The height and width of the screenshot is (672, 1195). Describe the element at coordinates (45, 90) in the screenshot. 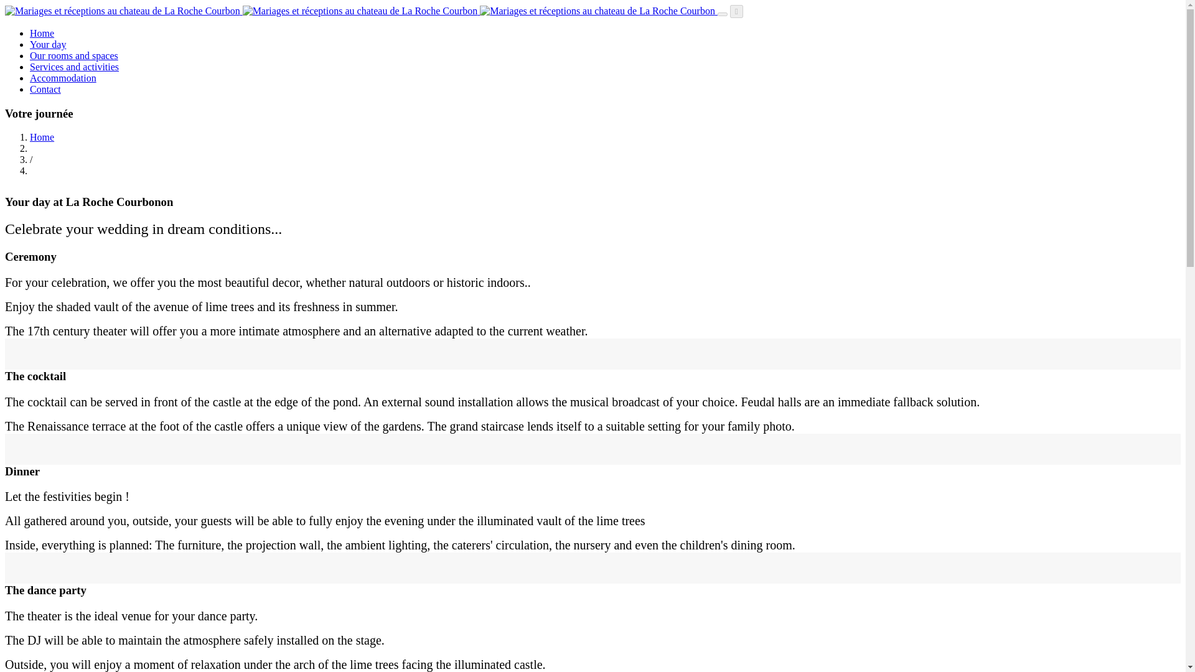

I see `Contact` at that location.